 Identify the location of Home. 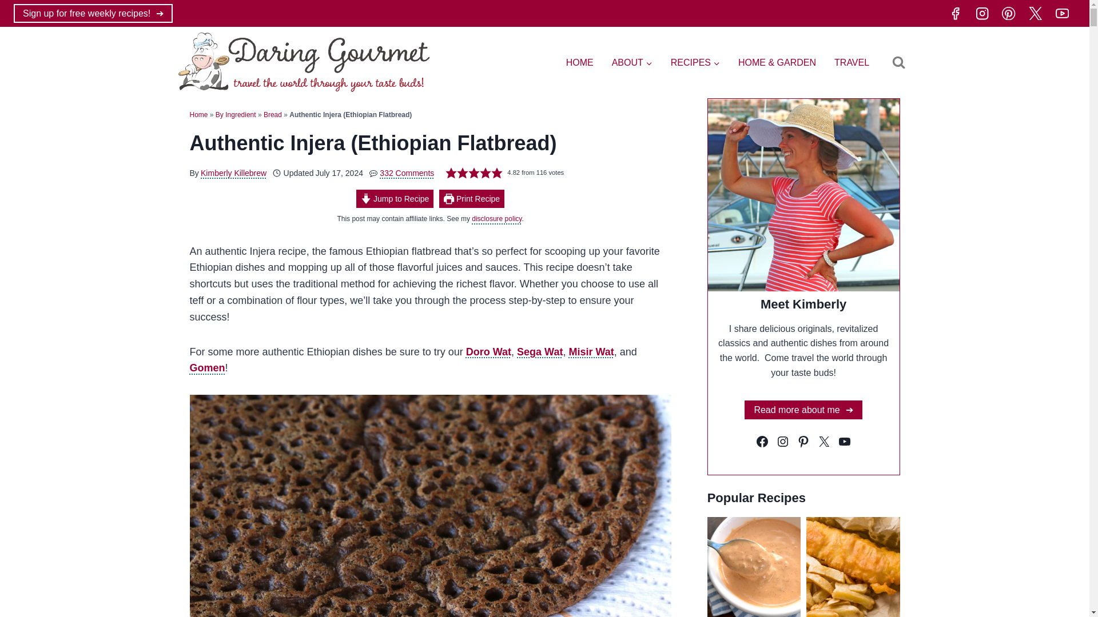
(199, 115).